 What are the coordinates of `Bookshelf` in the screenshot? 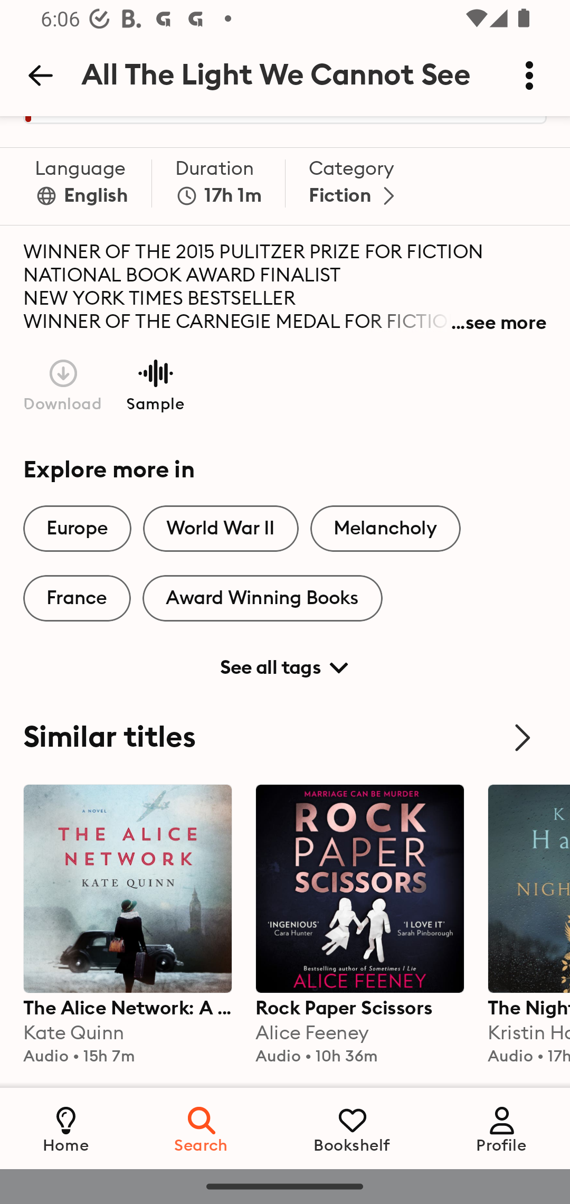 It's located at (352, 1128).